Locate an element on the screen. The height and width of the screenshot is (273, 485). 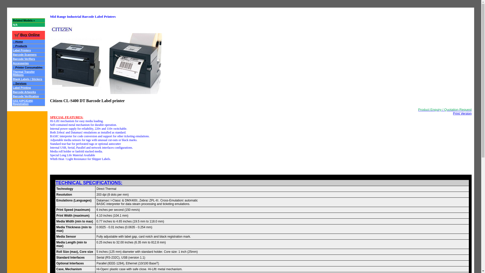
Barcode Artworks is located at coordinates (24, 92).